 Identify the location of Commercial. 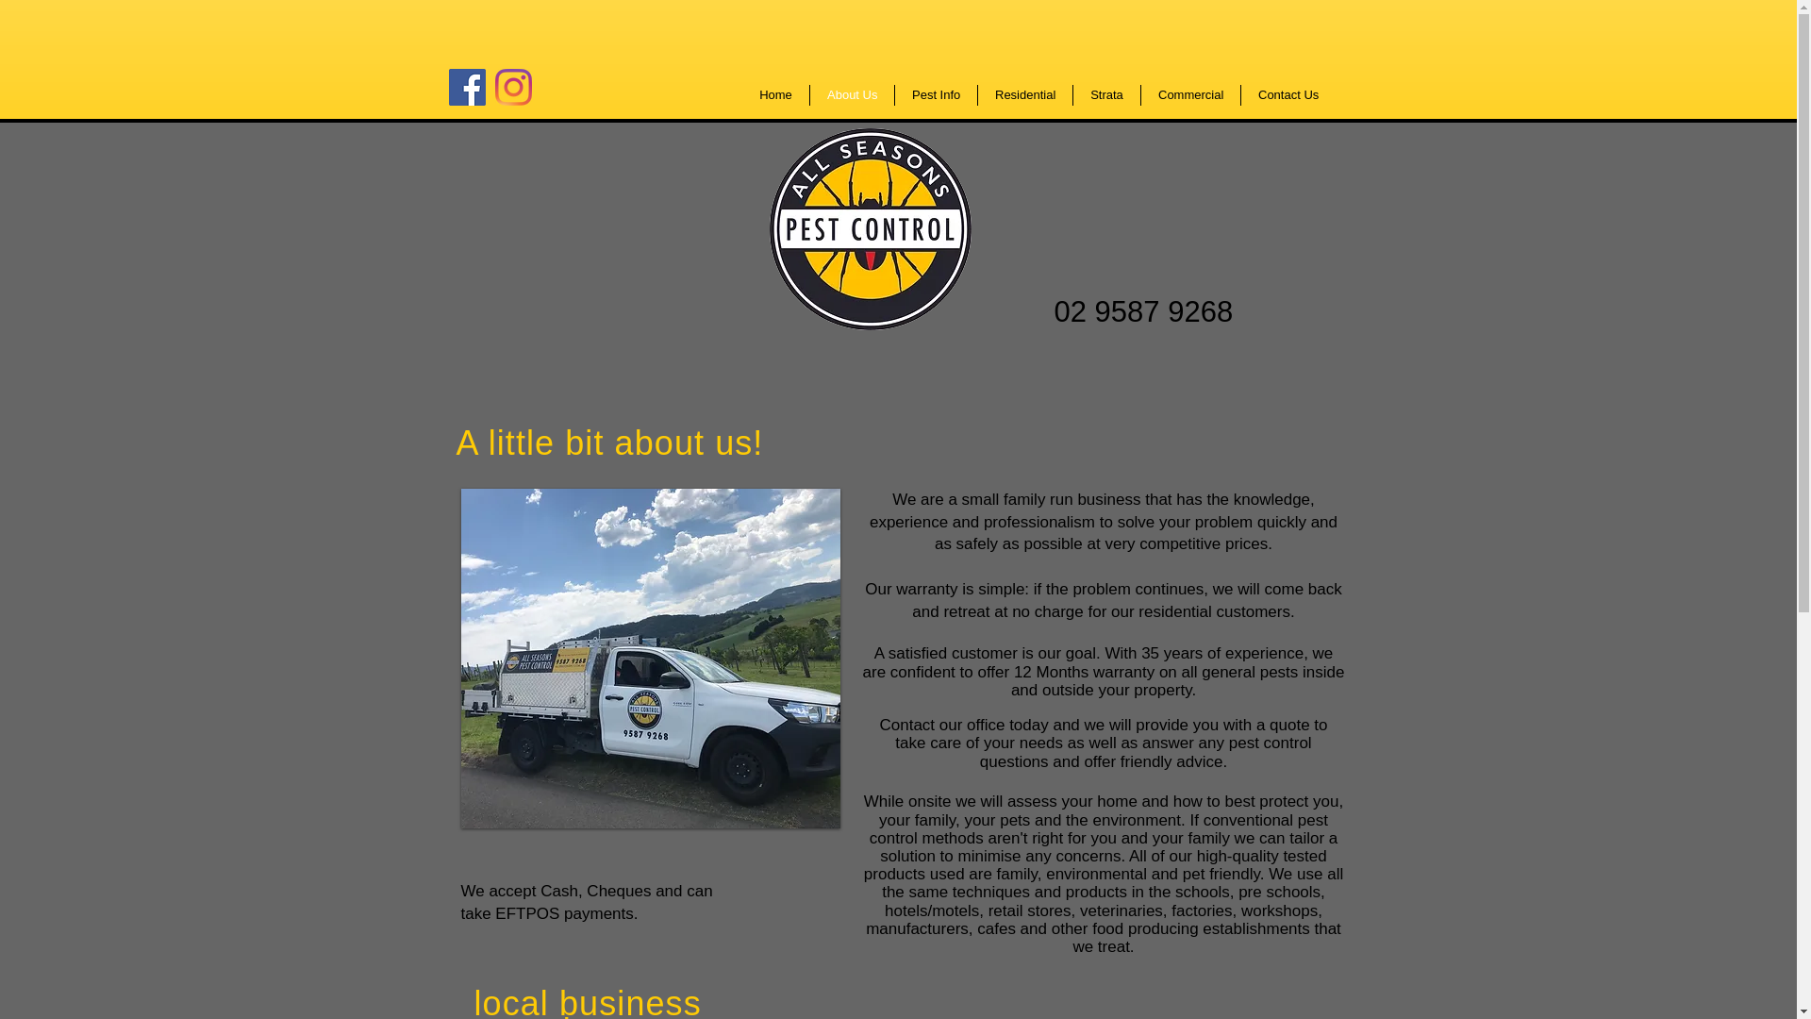
(1190, 94).